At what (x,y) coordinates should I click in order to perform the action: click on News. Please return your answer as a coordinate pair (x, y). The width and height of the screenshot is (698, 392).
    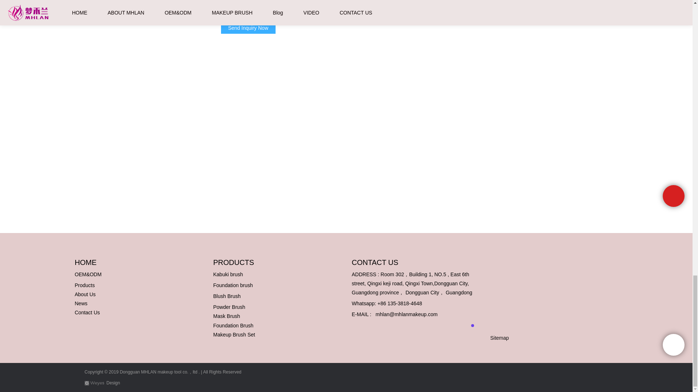
    Looking at the image, I should click on (81, 303).